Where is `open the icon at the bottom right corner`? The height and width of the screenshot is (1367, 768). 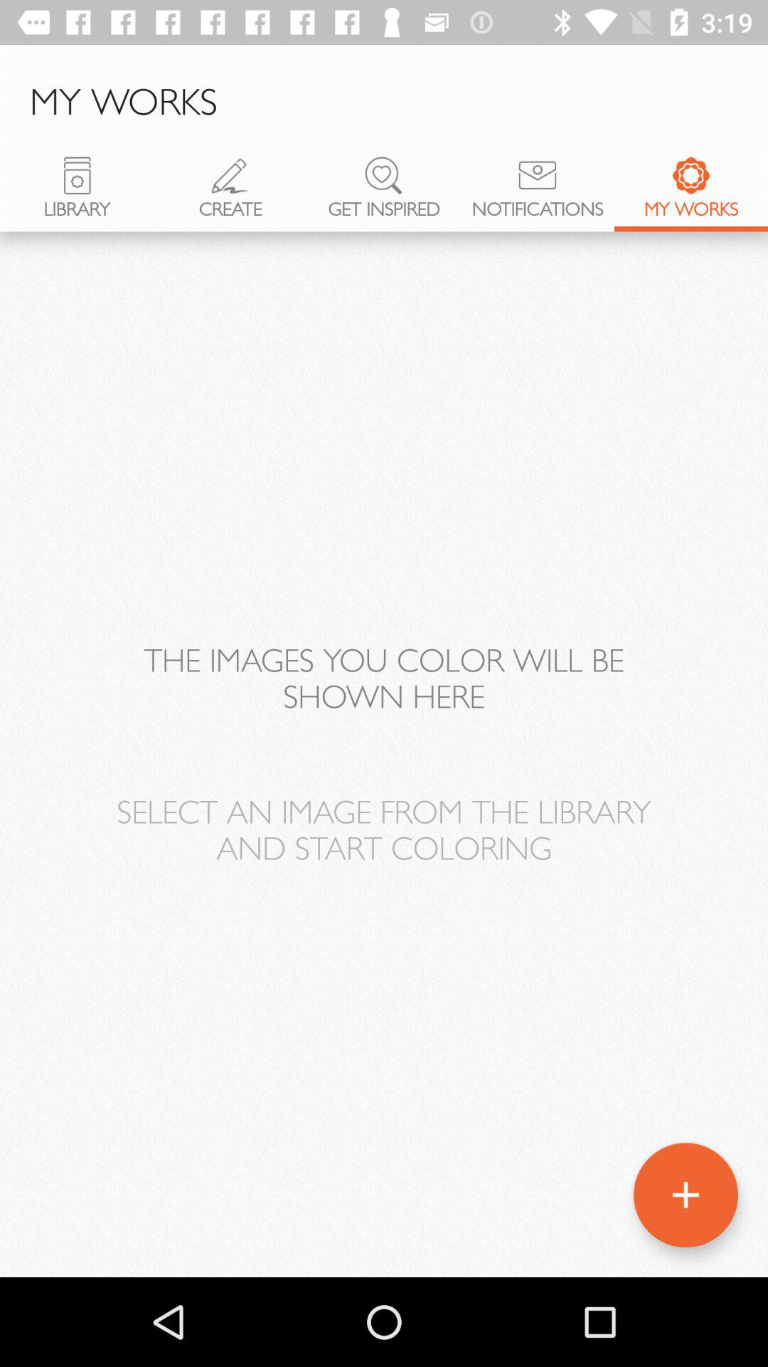
open the icon at the bottom right corner is located at coordinates (686, 1195).